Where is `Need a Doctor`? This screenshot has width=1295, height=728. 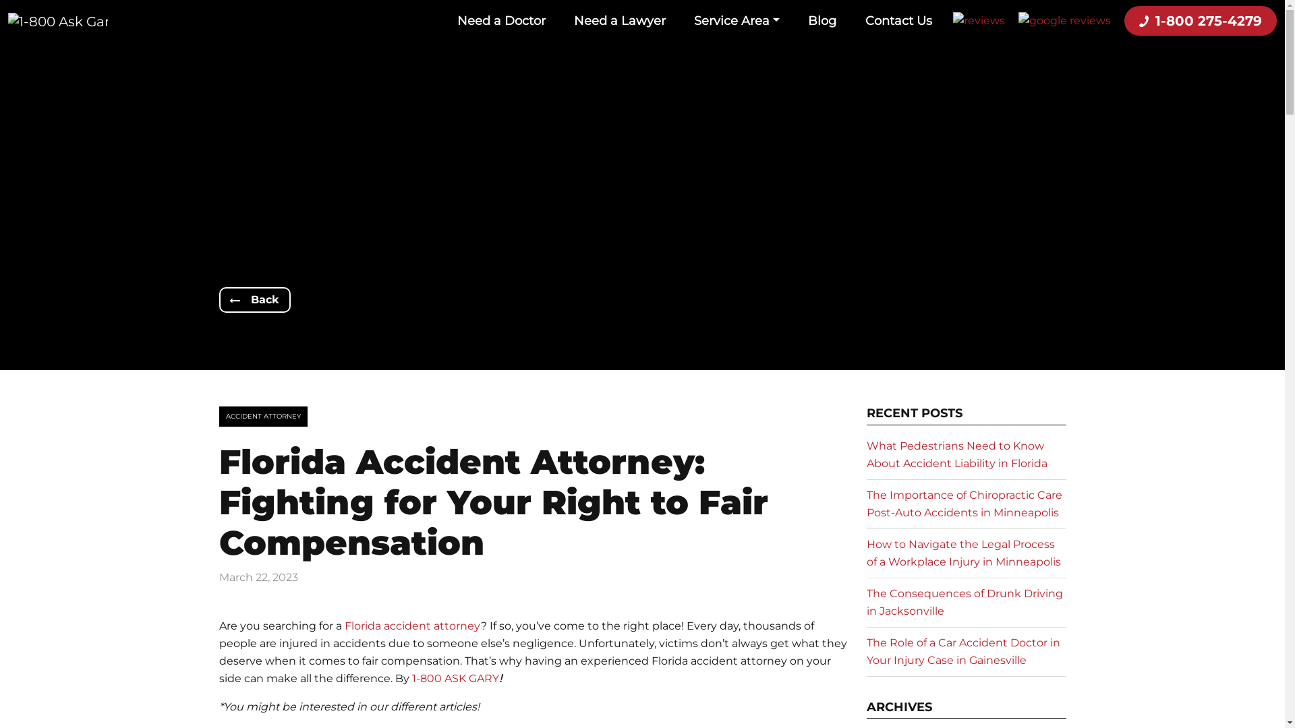 Need a Doctor is located at coordinates (502, 21).